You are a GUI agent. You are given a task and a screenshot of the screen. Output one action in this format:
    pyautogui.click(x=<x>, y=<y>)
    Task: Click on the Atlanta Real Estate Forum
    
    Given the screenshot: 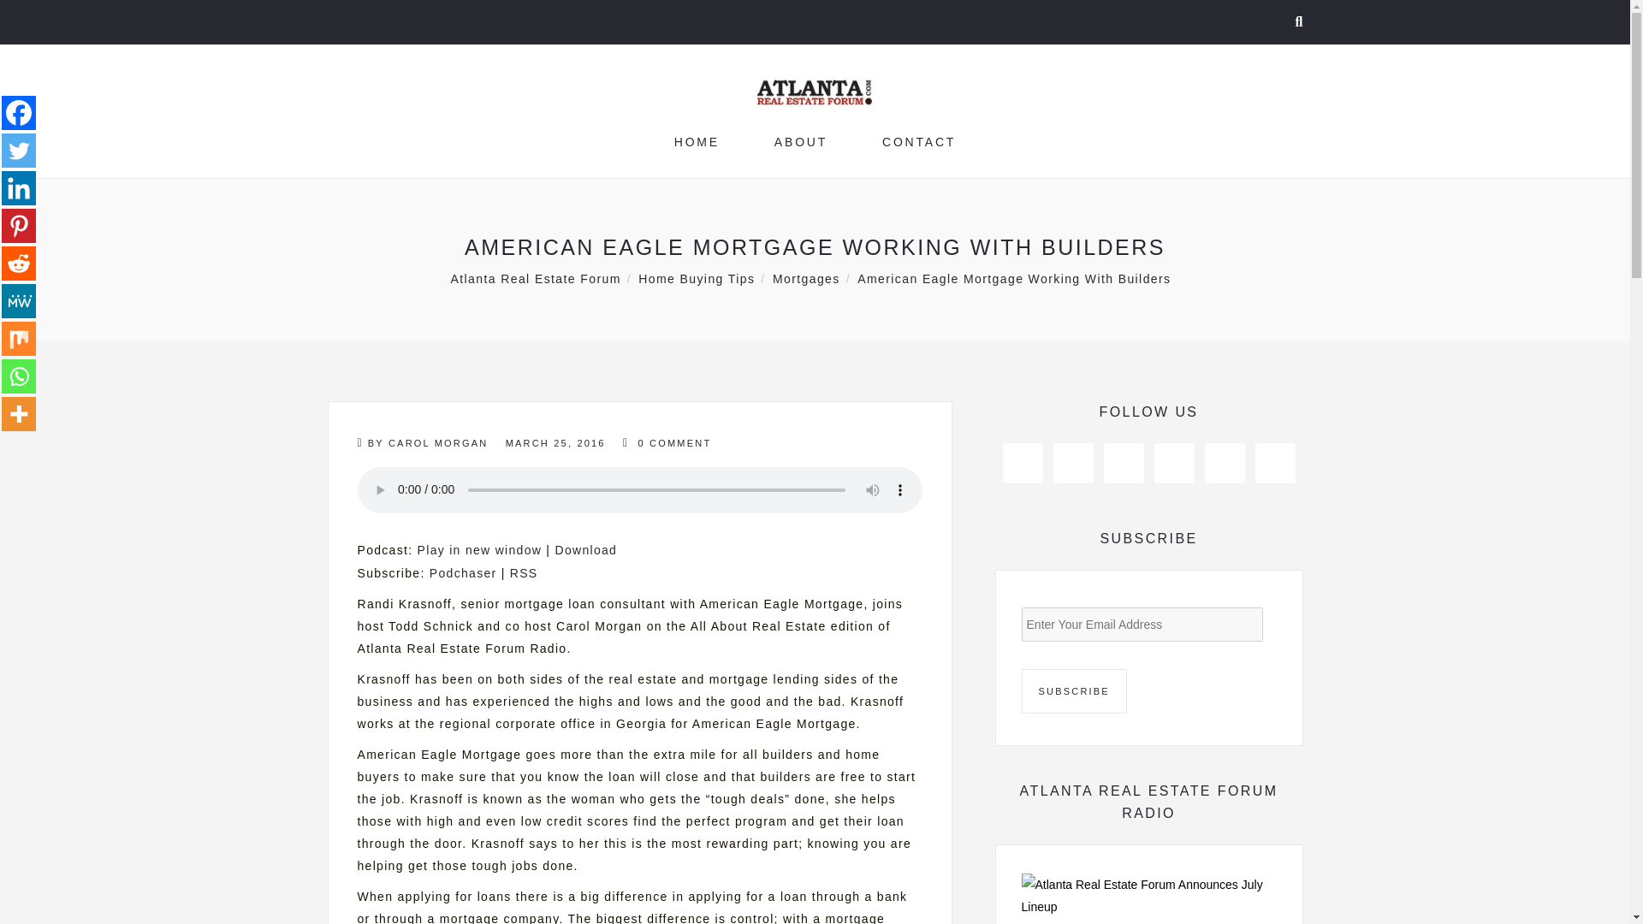 What is the action you would take?
    pyautogui.click(x=536, y=277)
    